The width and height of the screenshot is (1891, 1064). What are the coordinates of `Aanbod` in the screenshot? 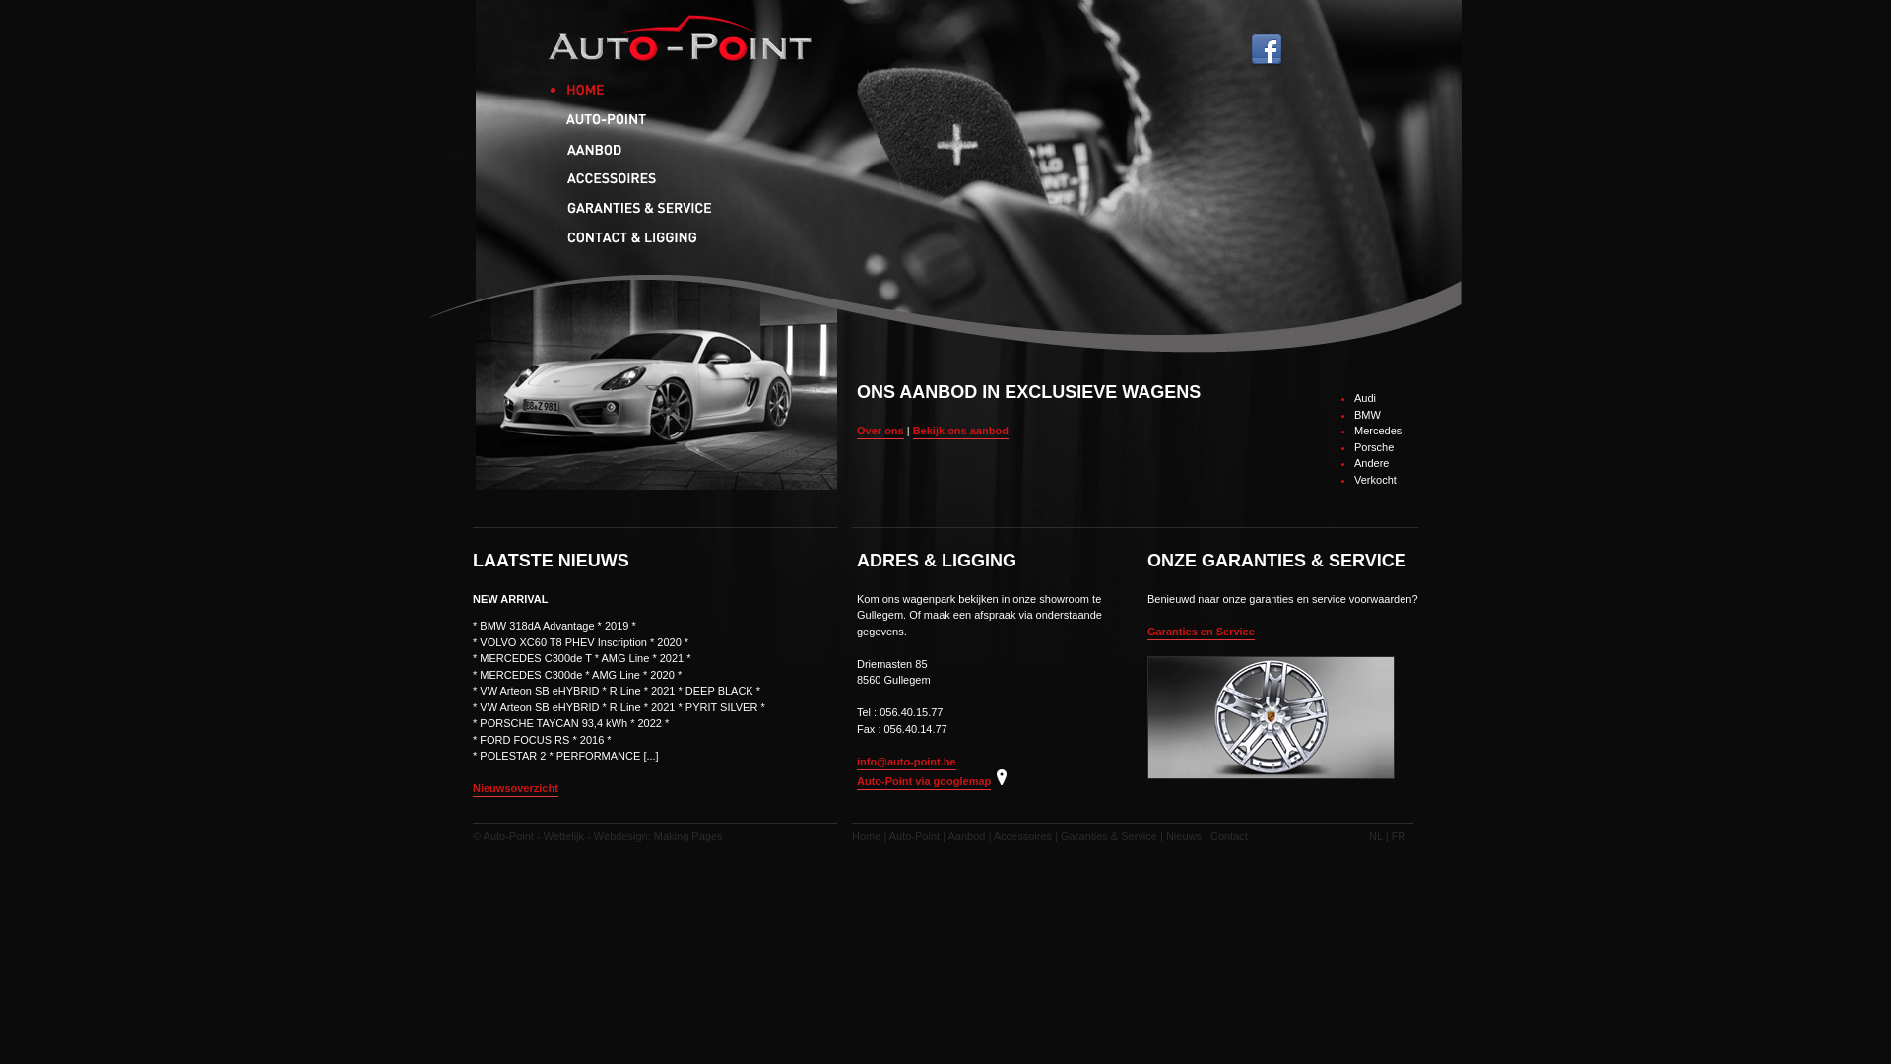 It's located at (646, 148).